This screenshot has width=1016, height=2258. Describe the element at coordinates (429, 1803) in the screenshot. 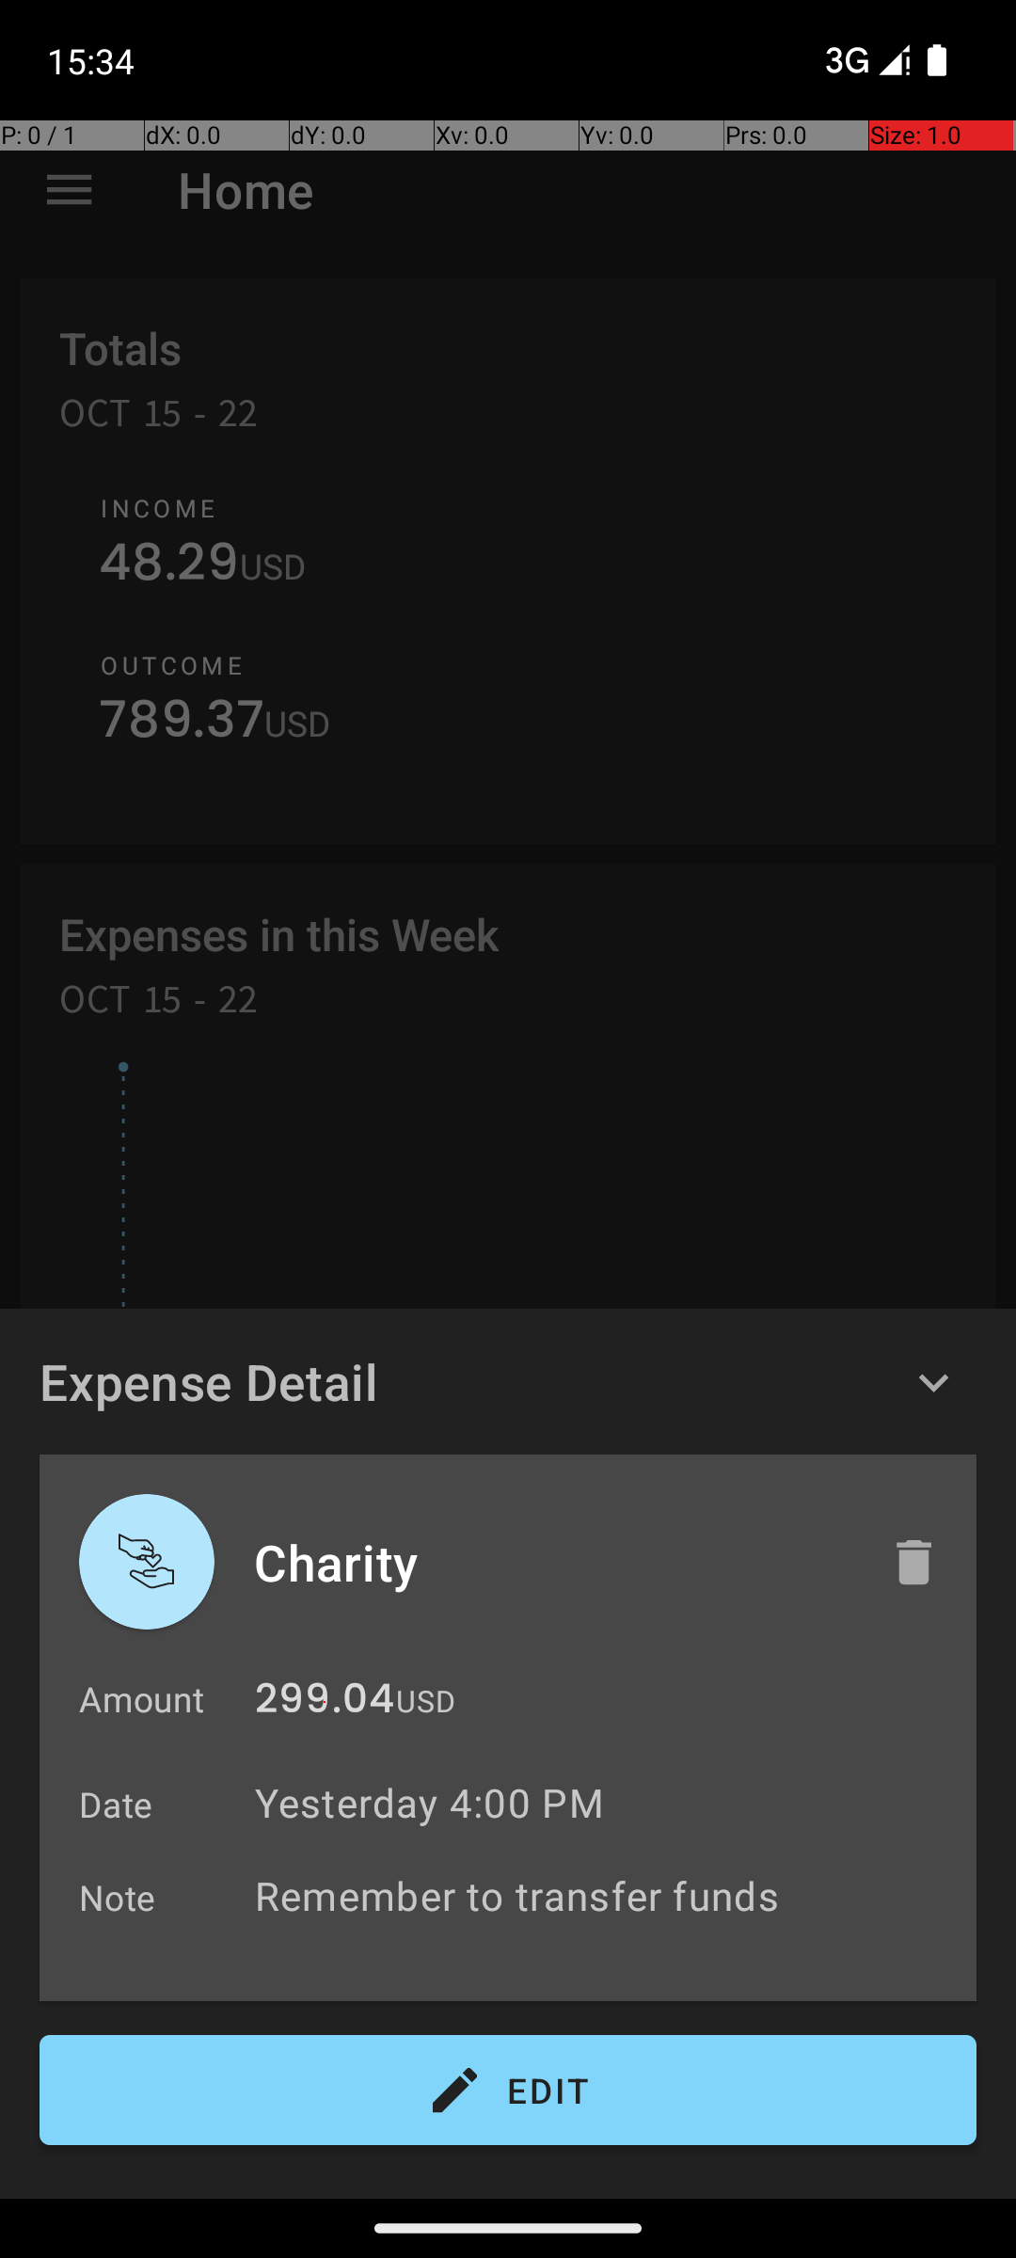

I see `Yesterday 4:00 PM` at that location.